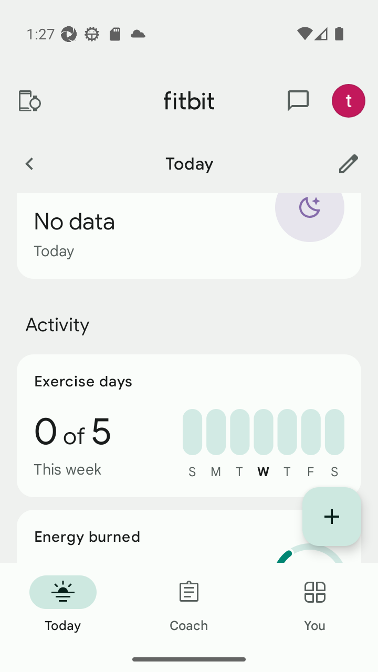  What do you see at coordinates (189, 236) in the screenshot?
I see `No data Today Sleep static arc` at bounding box center [189, 236].